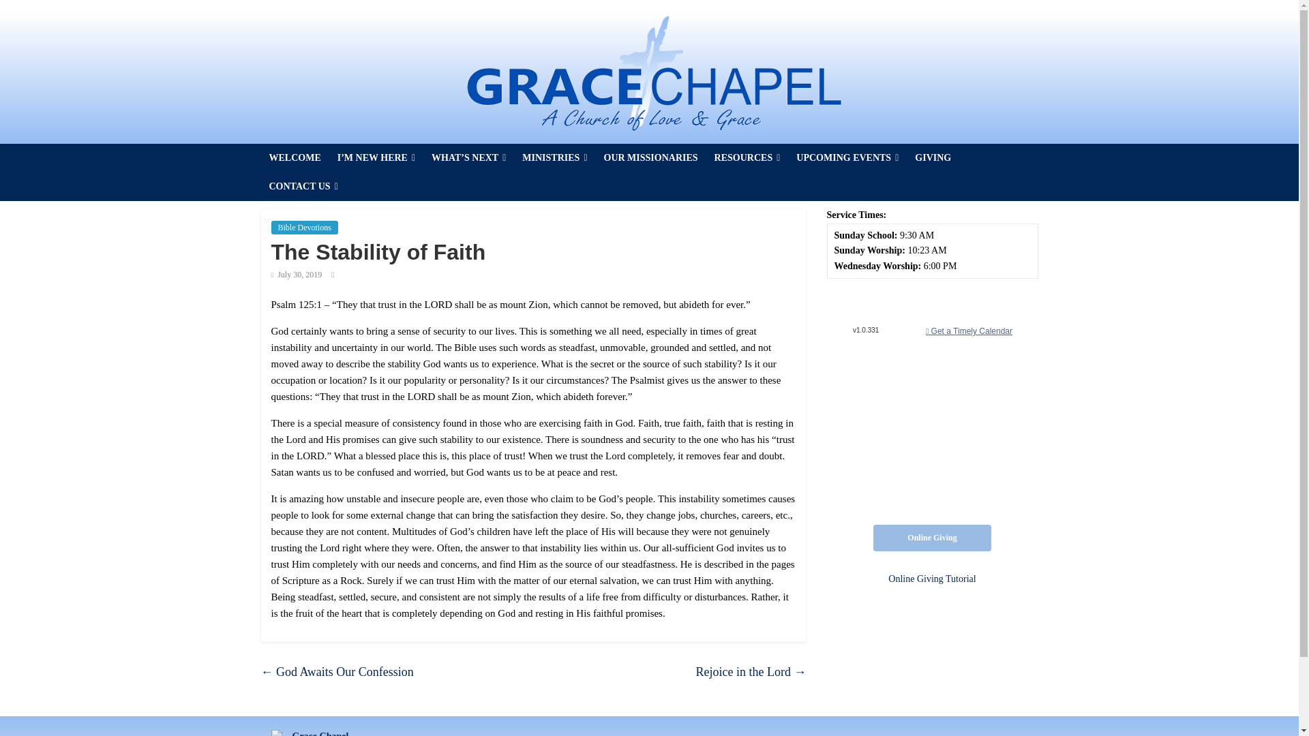  I want to click on RESOURCES, so click(747, 157).